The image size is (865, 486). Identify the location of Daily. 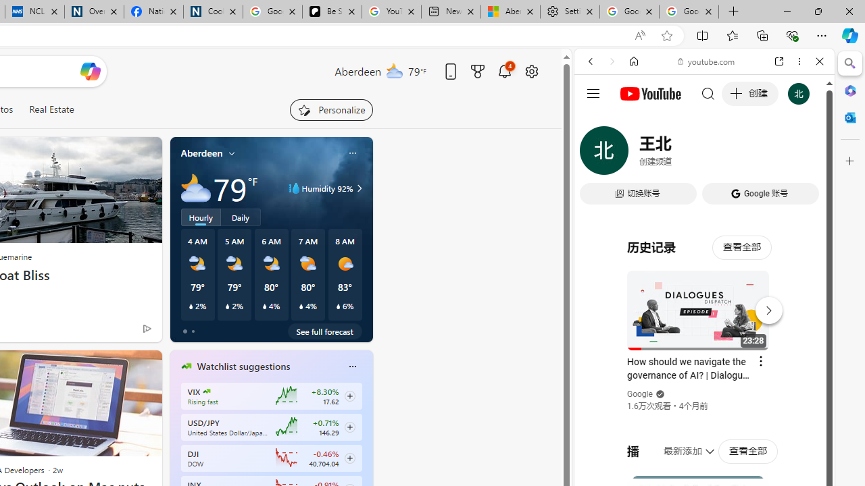
(241, 217).